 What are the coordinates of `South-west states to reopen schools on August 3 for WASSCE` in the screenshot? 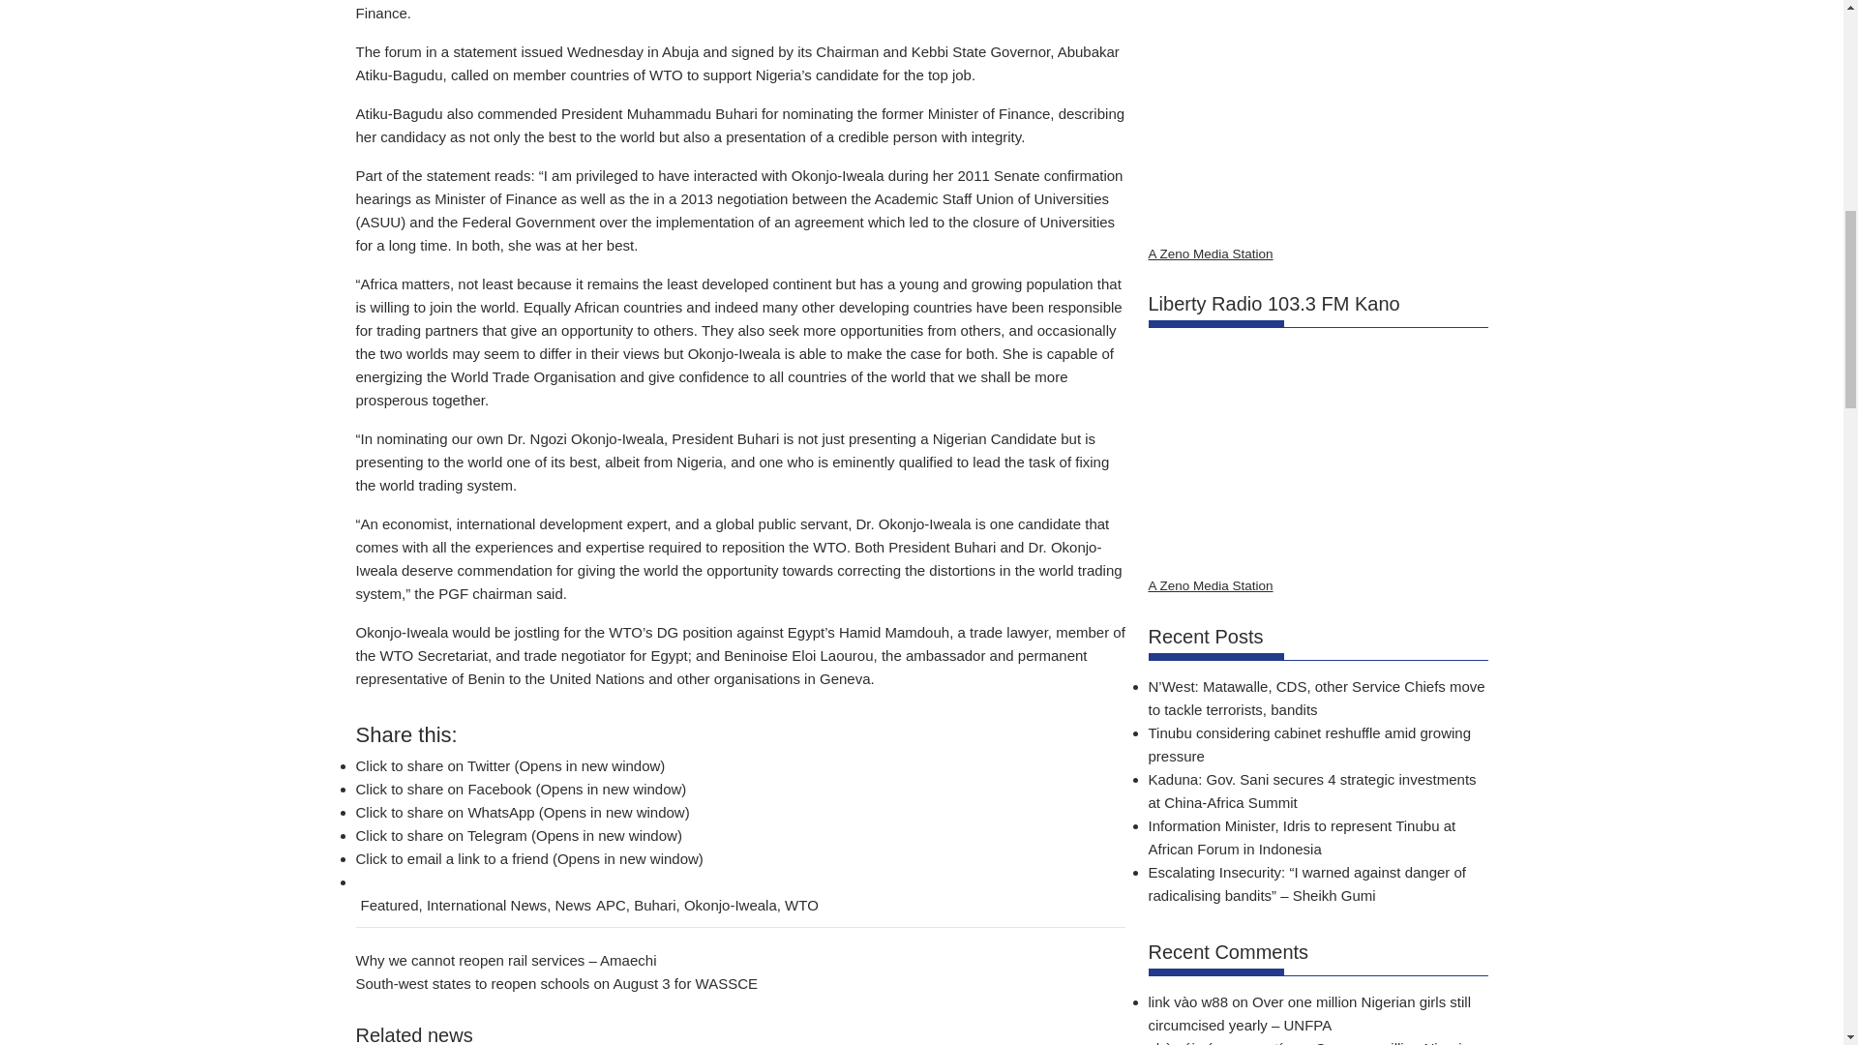 It's located at (557, 983).